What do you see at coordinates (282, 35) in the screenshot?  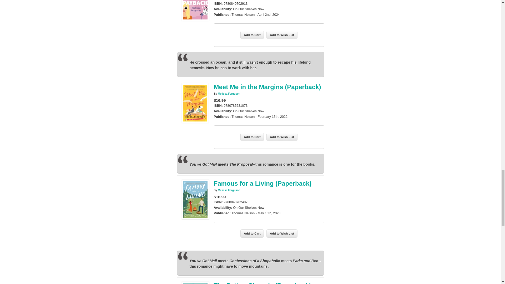 I see `Add to Wish List` at bounding box center [282, 35].